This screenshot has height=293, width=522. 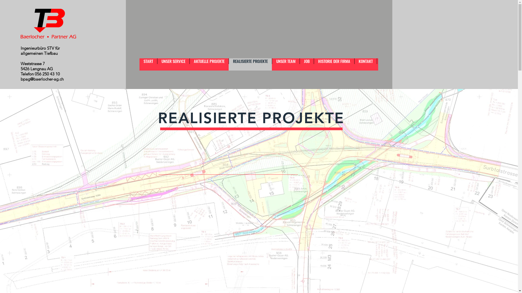 I want to click on bpag@baerlocher-ag.ch, so click(x=42, y=79).